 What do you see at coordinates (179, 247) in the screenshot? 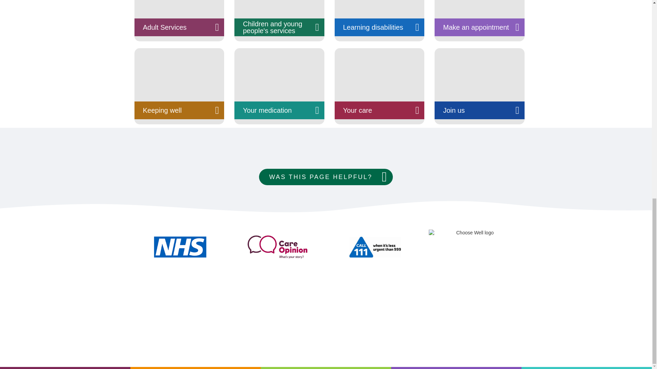
I see `National Health Service` at bounding box center [179, 247].